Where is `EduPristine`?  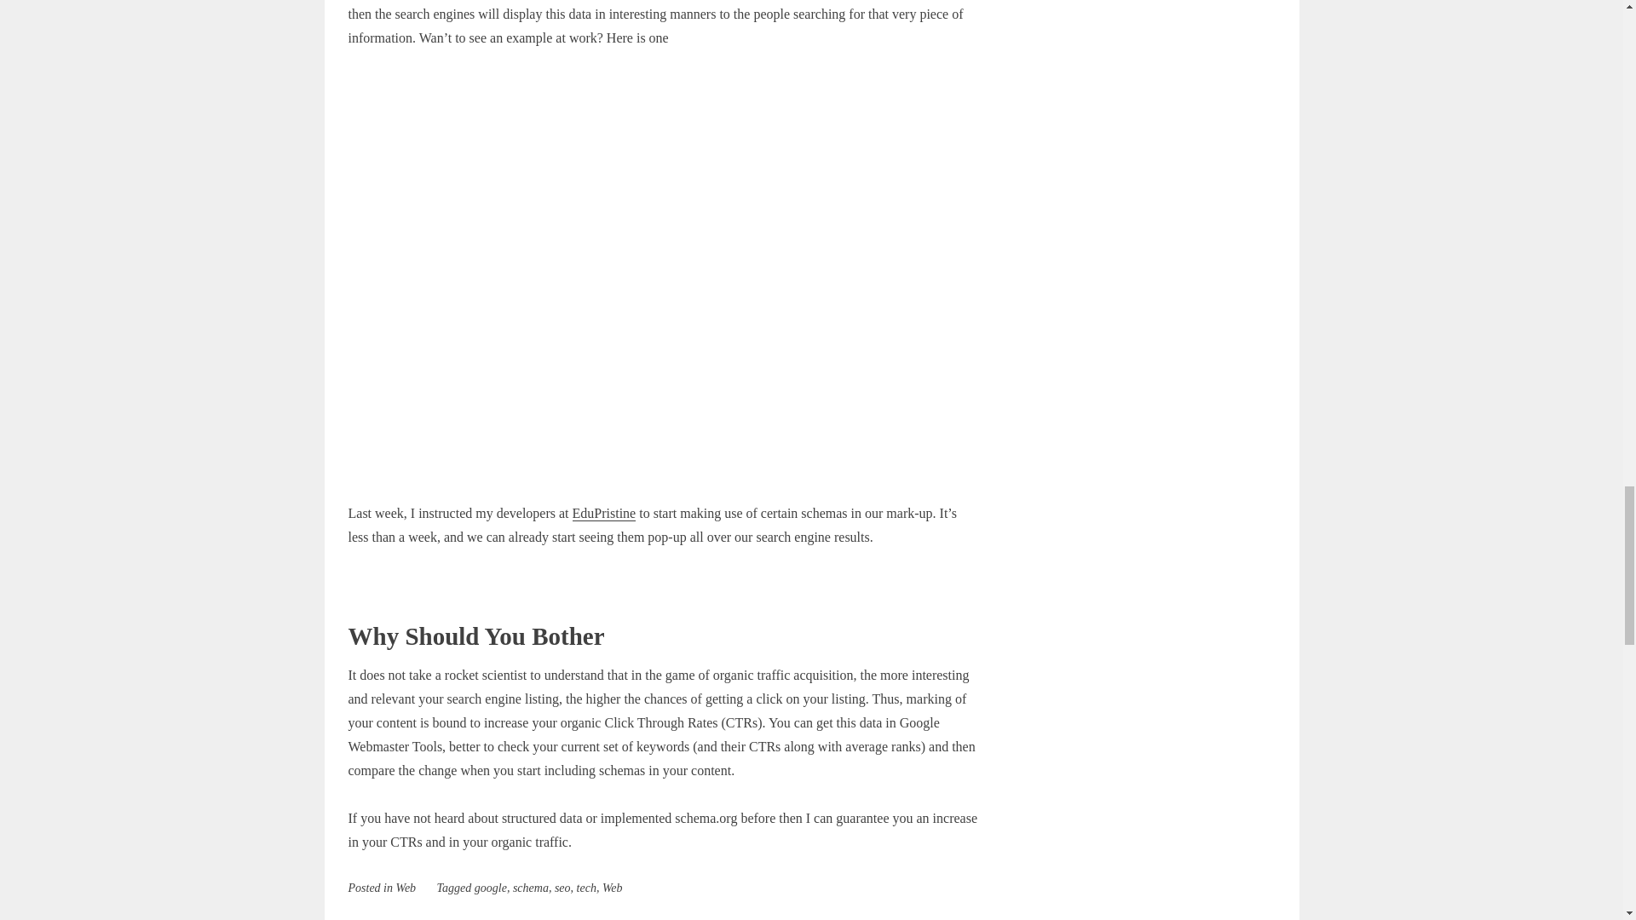 EduPristine is located at coordinates (604, 513).